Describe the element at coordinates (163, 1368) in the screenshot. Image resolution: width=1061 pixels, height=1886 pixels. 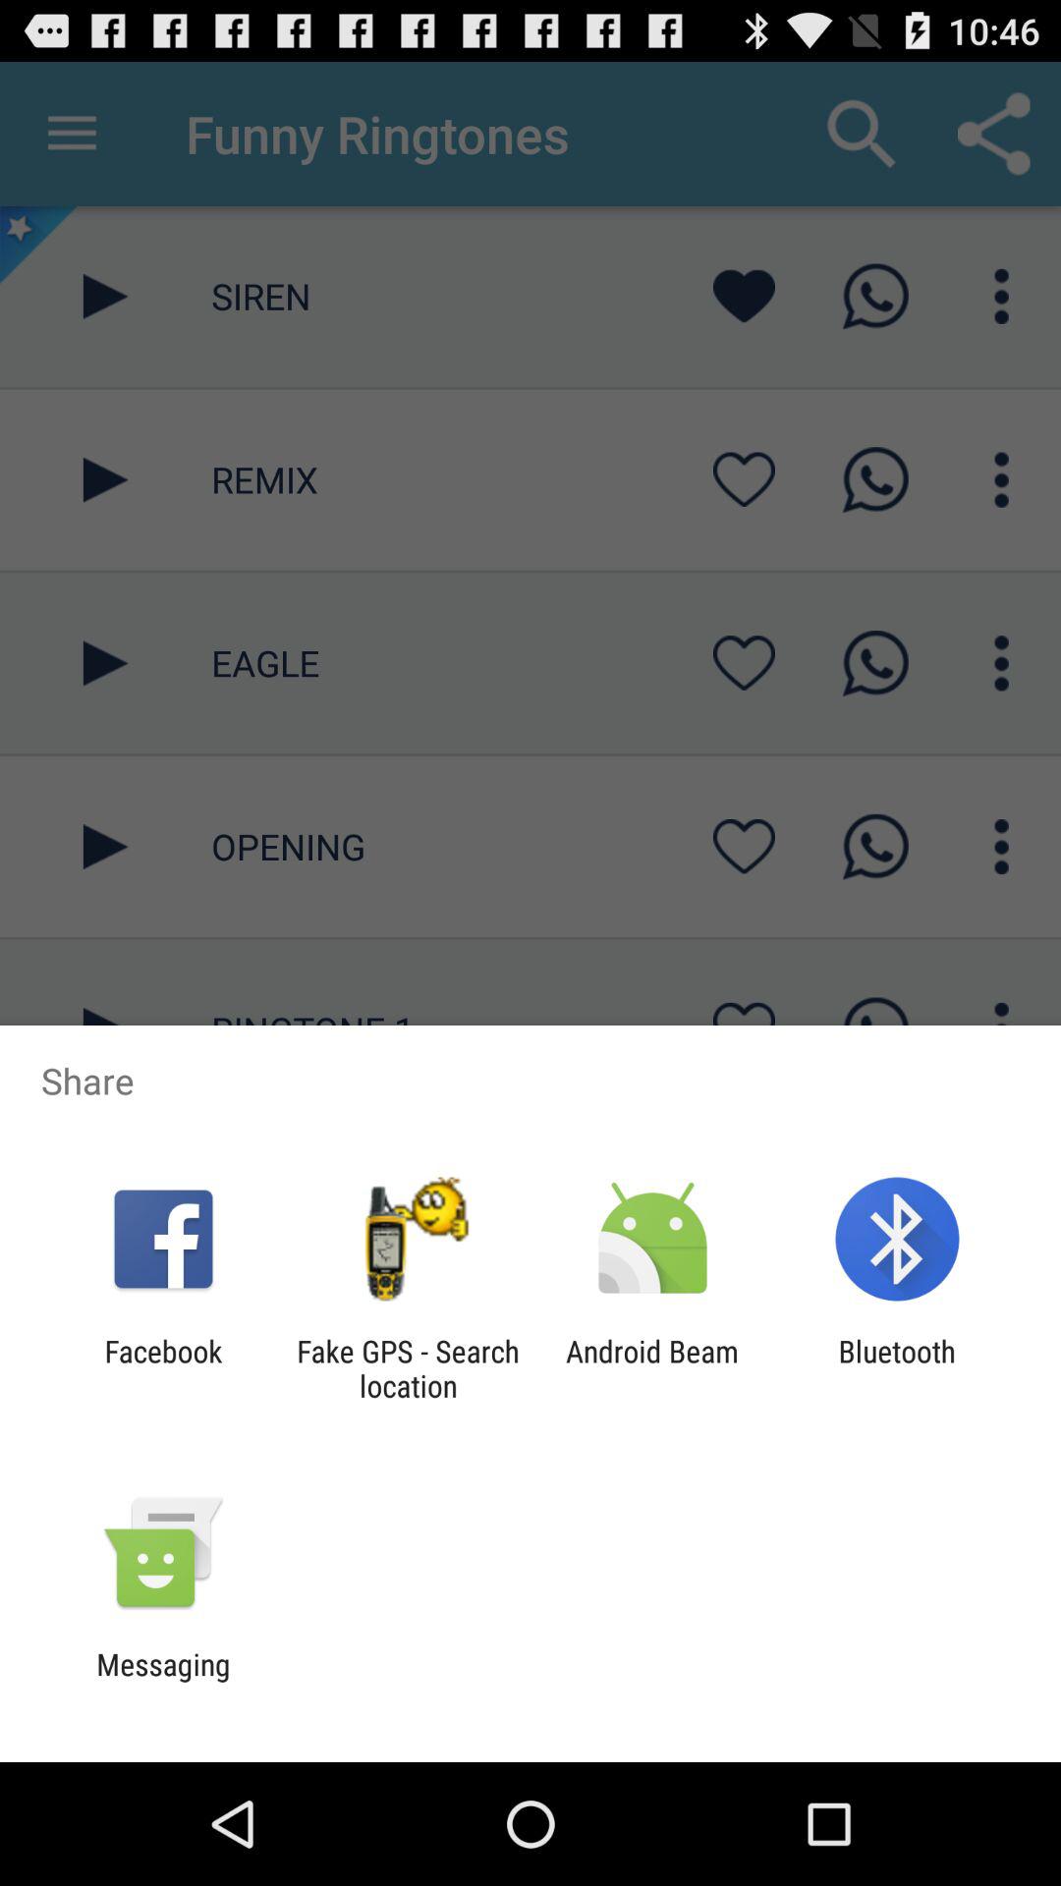
I see `turn off the facebook app` at that location.